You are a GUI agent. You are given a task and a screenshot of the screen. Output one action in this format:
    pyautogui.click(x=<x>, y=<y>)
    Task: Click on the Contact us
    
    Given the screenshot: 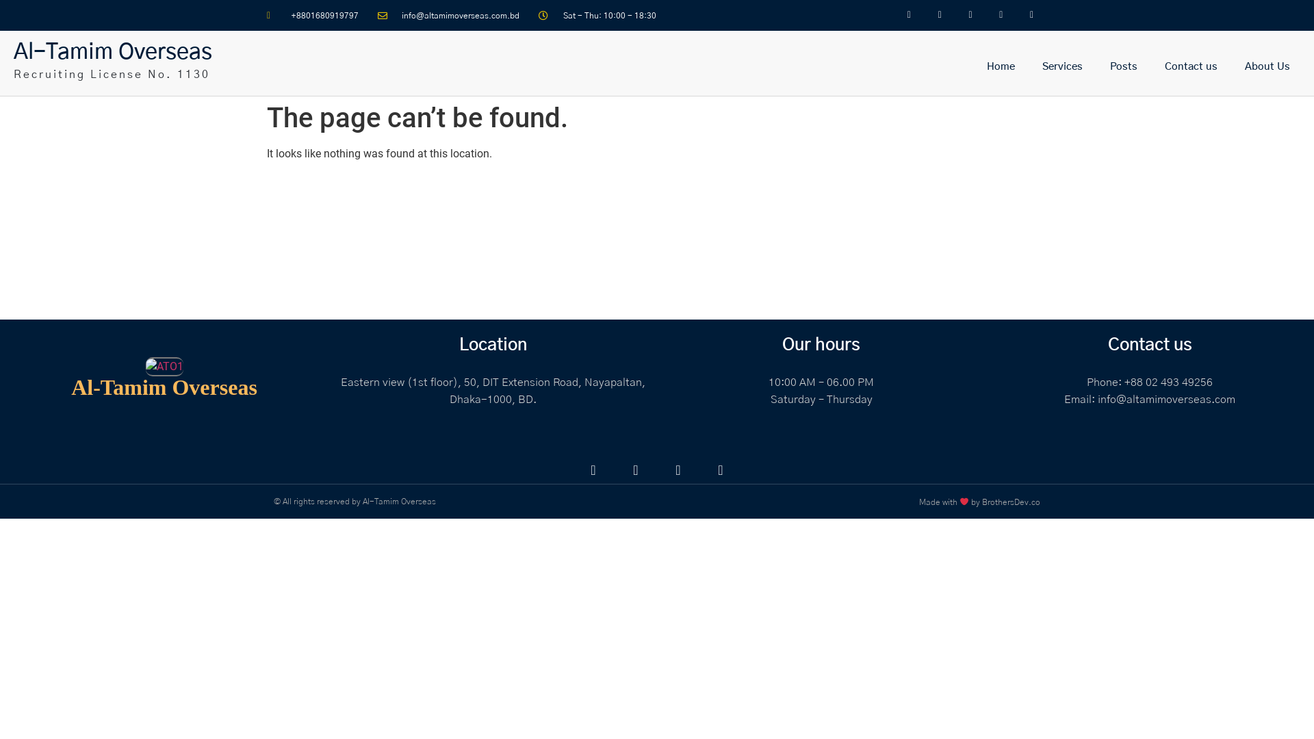 What is the action you would take?
    pyautogui.click(x=1191, y=67)
    